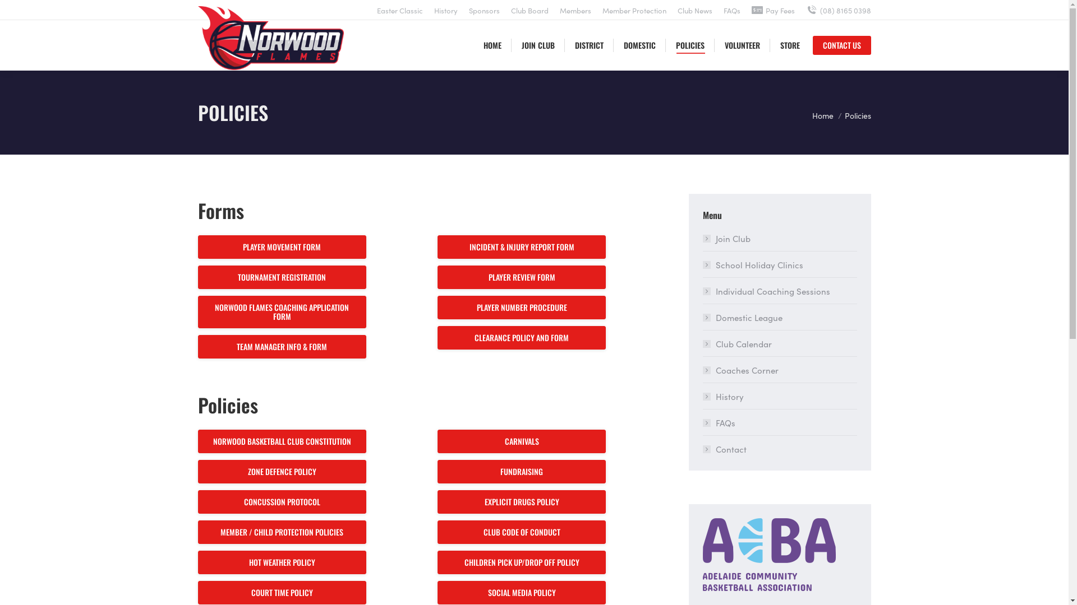 The image size is (1077, 605). What do you see at coordinates (485, 10) in the screenshot?
I see `Sponsors` at bounding box center [485, 10].